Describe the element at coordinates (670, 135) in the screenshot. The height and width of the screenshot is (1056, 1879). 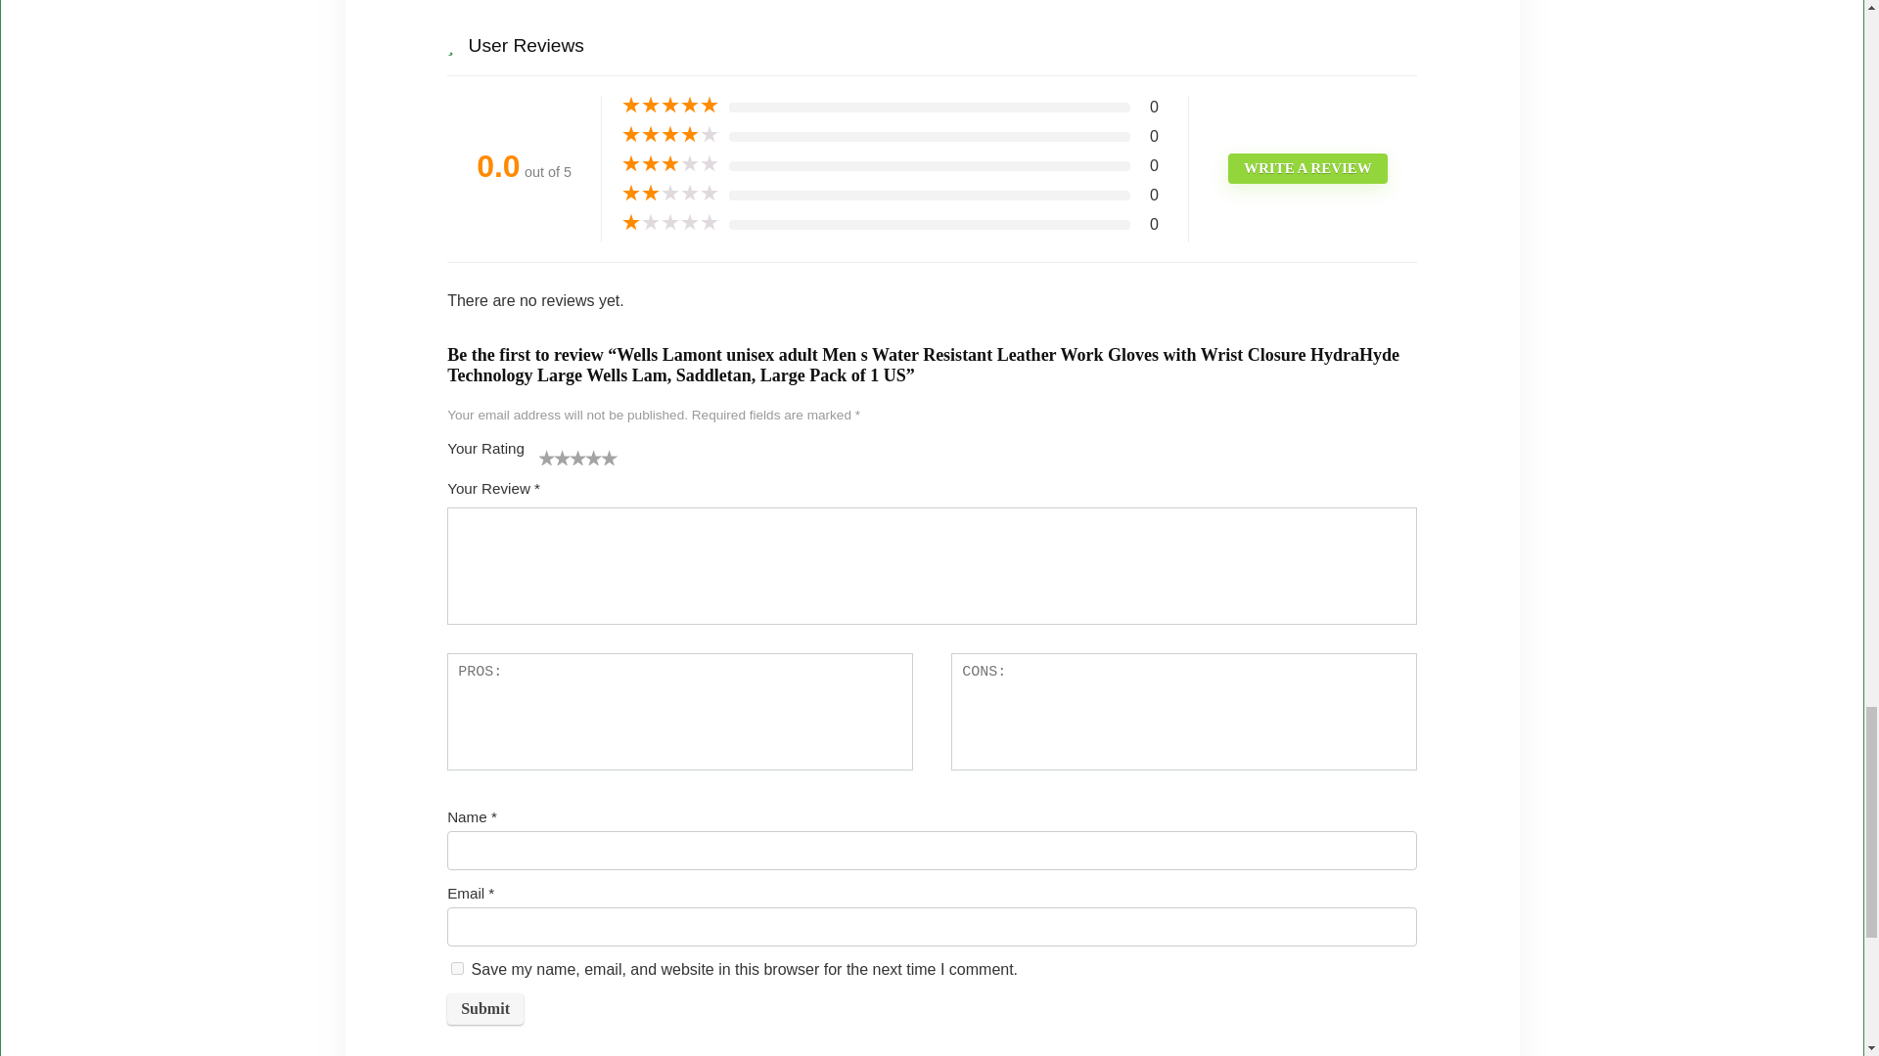
I see `Rated 4 out of 5` at that location.